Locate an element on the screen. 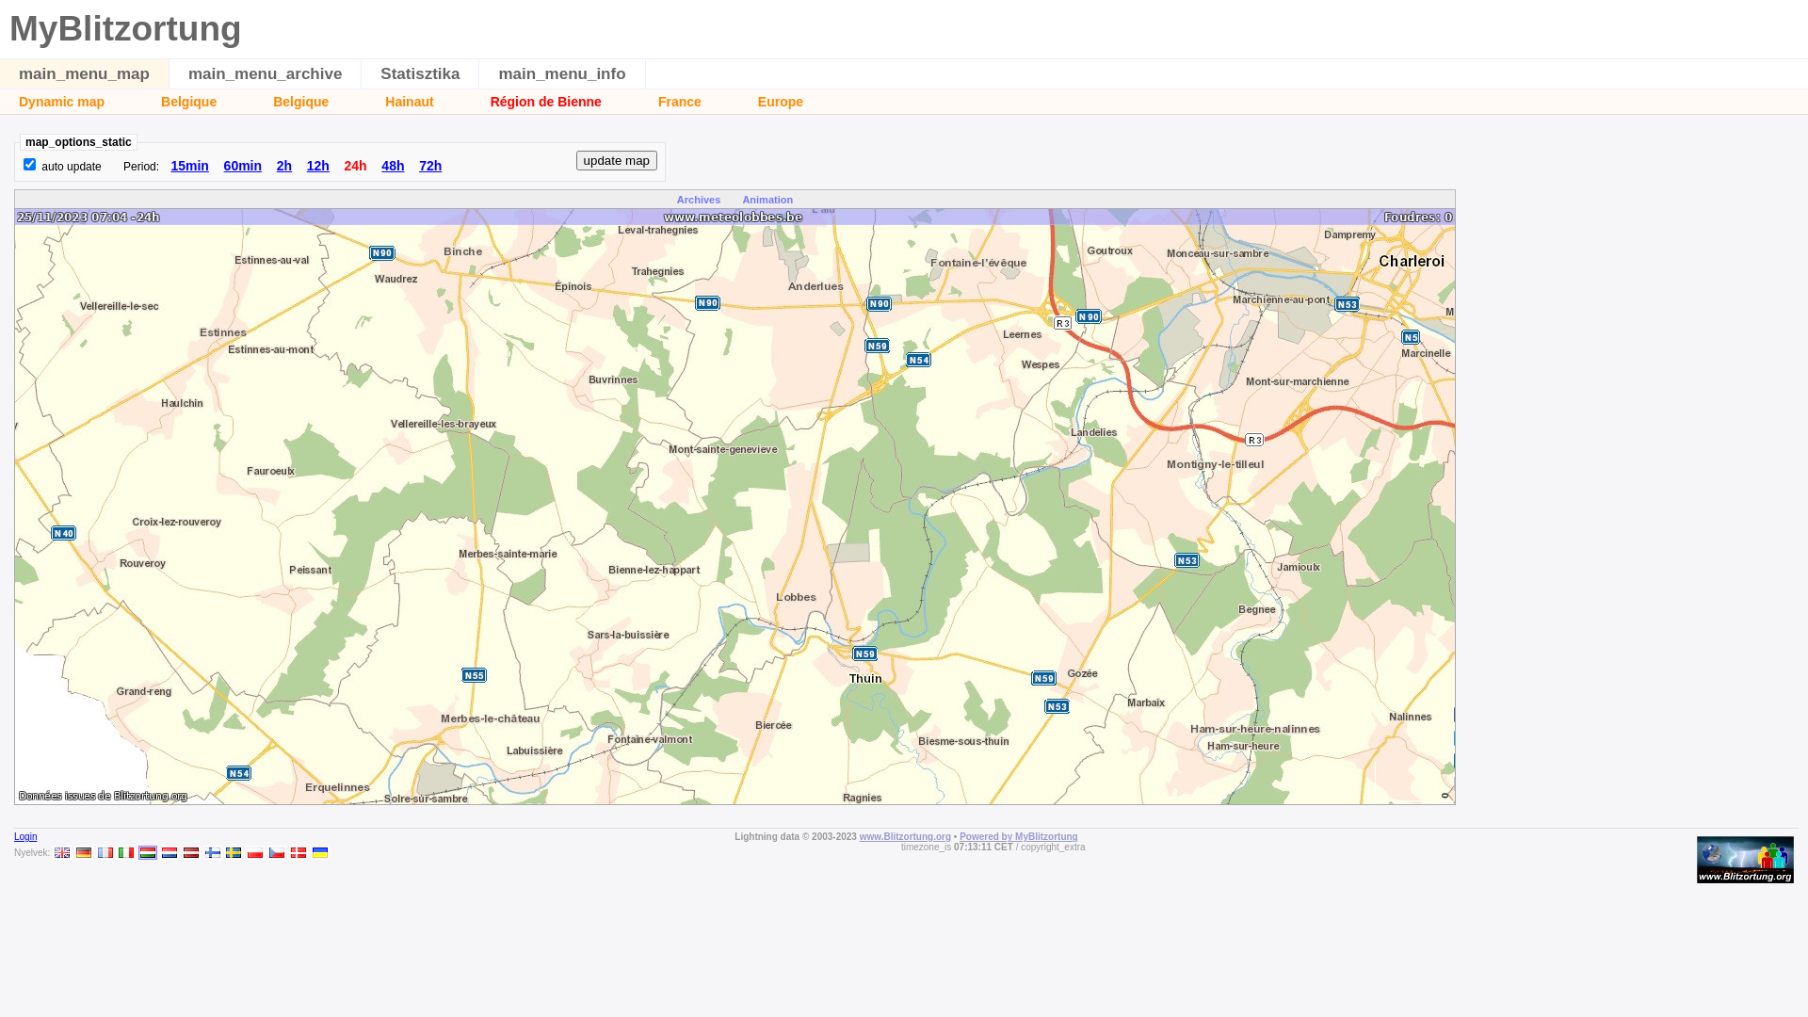 This screenshot has height=1017, width=1808. 72h is located at coordinates (430, 166).